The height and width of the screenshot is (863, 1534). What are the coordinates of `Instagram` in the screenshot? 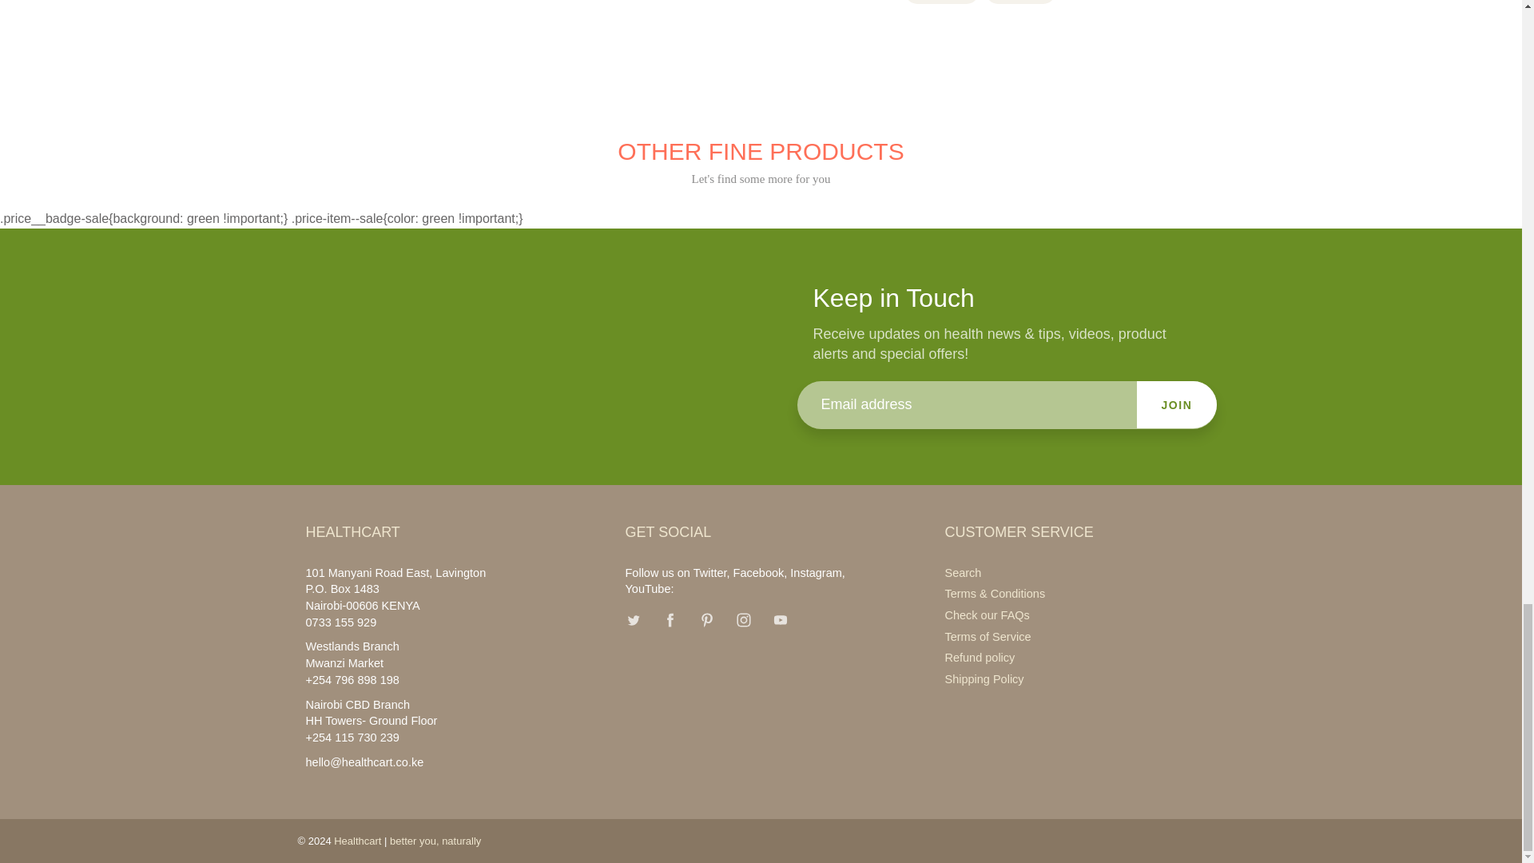 It's located at (743, 619).